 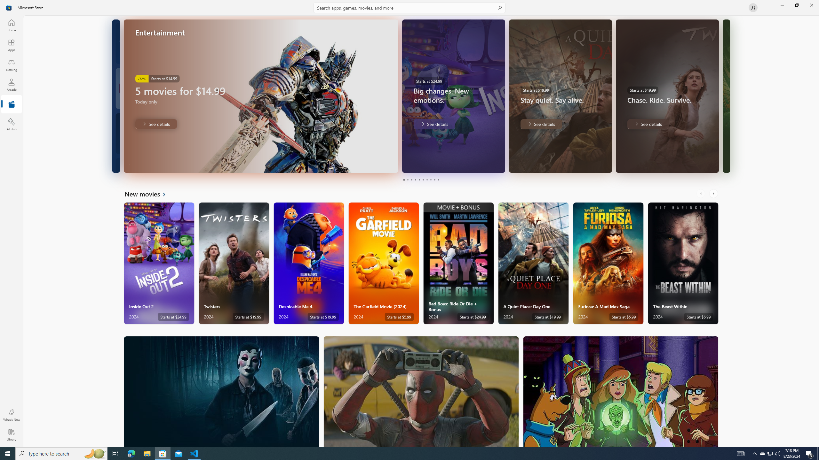 I want to click on Page 5, so click(x=419, y=180).